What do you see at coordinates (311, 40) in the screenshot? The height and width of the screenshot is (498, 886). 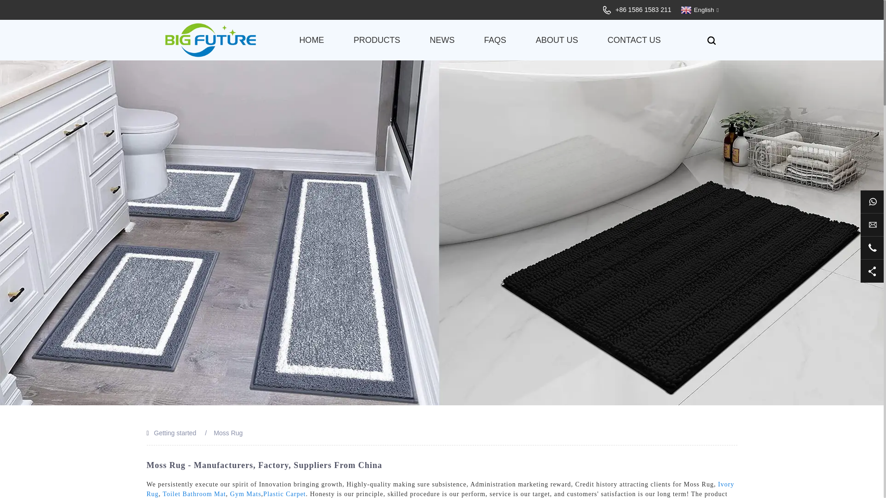 I see `HOME` at bounding box center [311, 40].